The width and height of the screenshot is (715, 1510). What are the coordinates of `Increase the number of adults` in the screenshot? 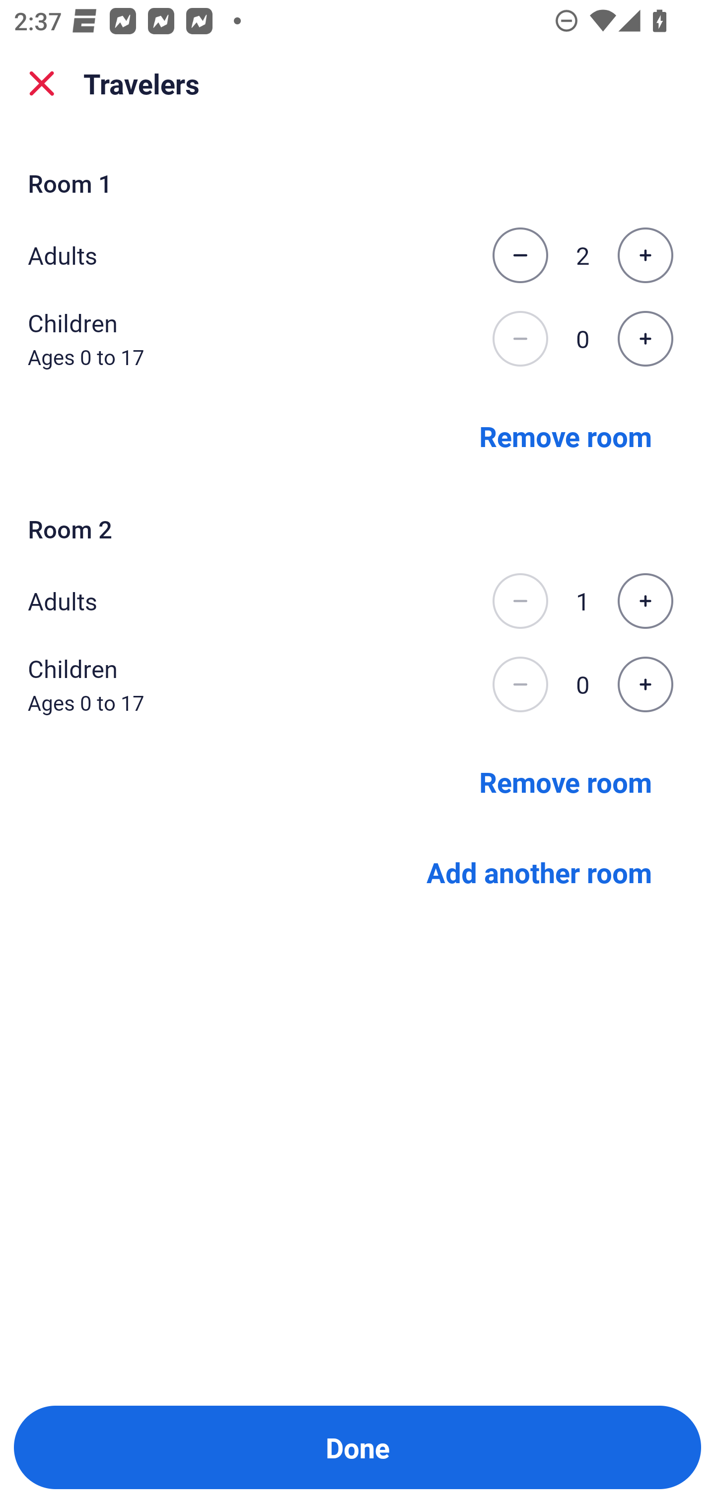 It's located at (645, 255).